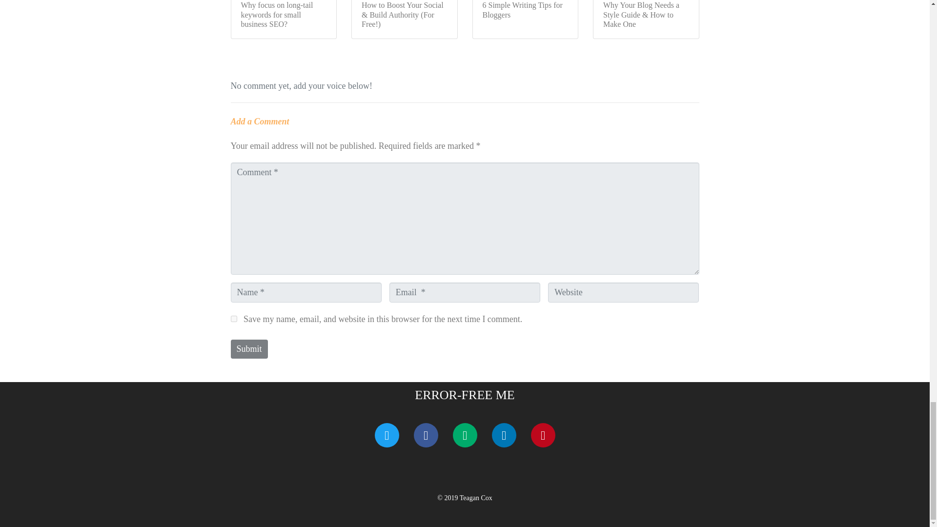  Describe the element at coordinates (233, 318) in the screenshot. I see `yes` at that location.